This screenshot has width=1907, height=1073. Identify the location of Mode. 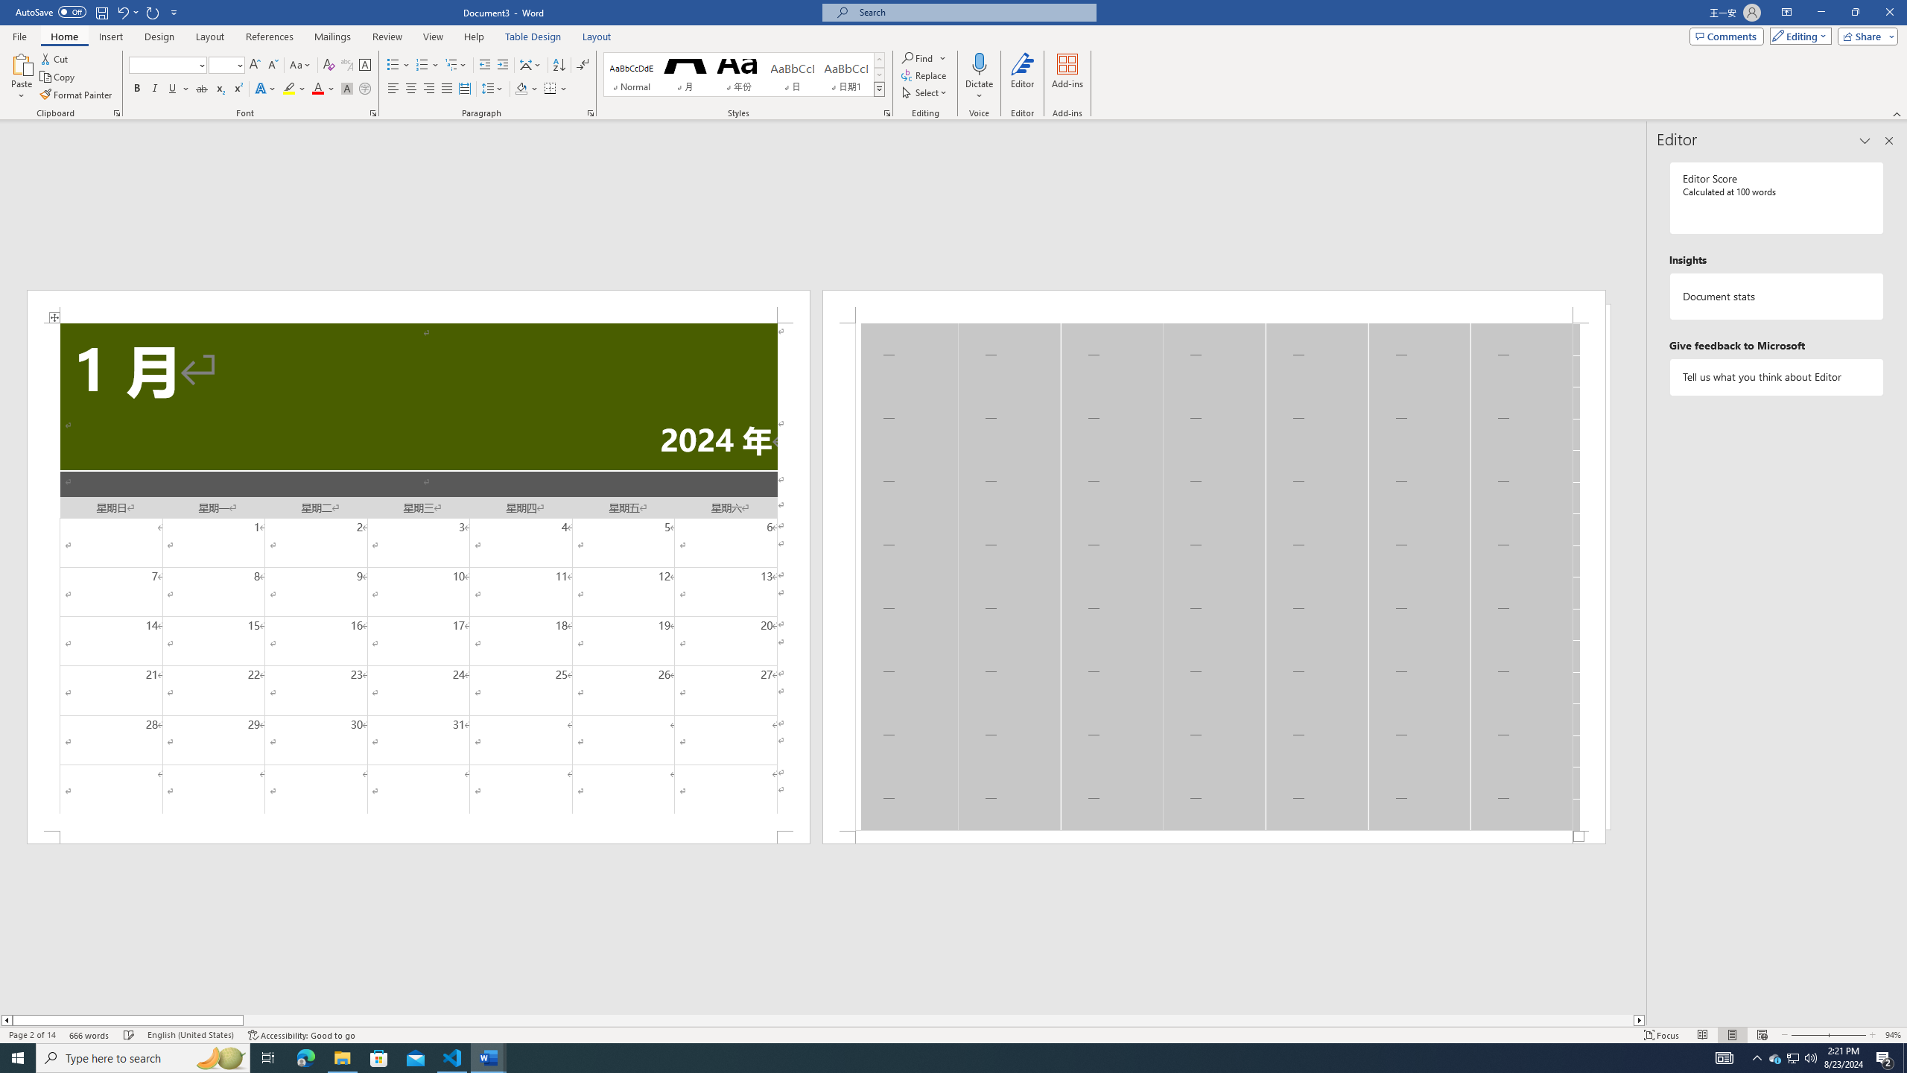
(1798, 36).